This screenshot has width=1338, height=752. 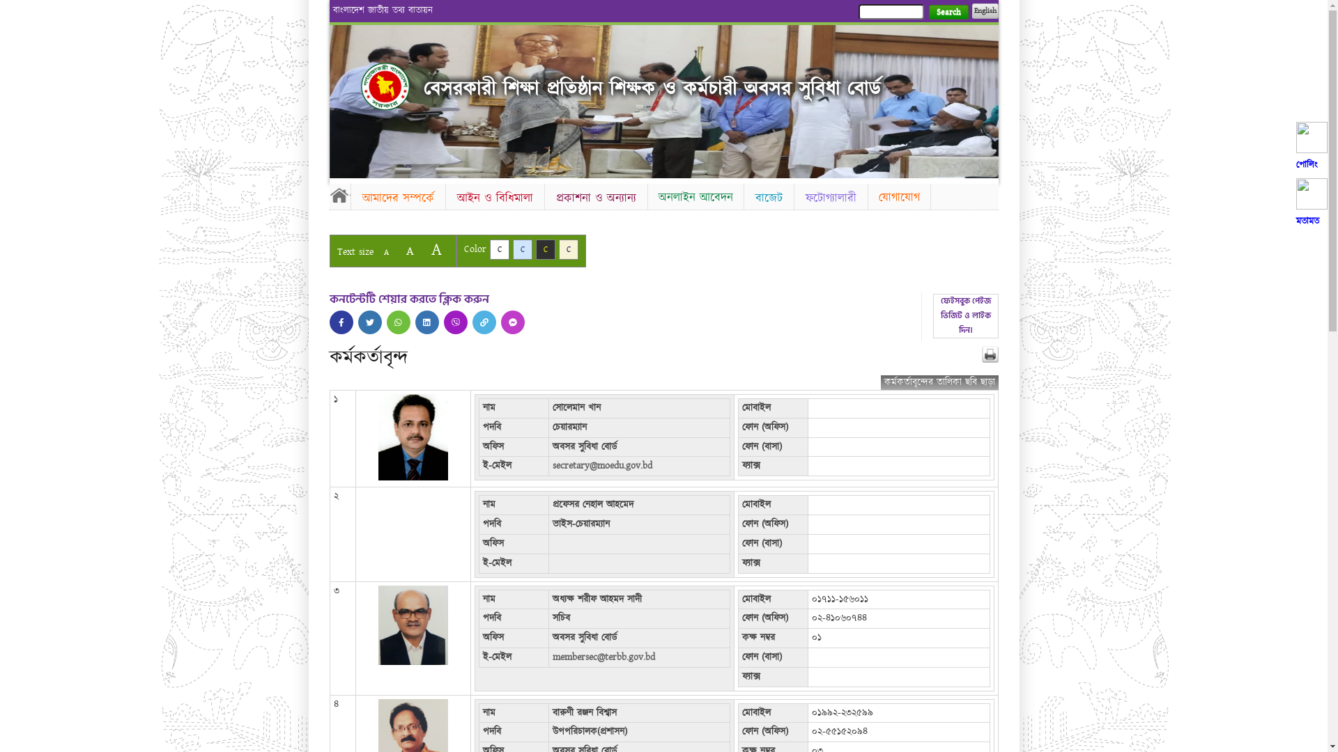 I want to click on C, so click(x=499, y=249).